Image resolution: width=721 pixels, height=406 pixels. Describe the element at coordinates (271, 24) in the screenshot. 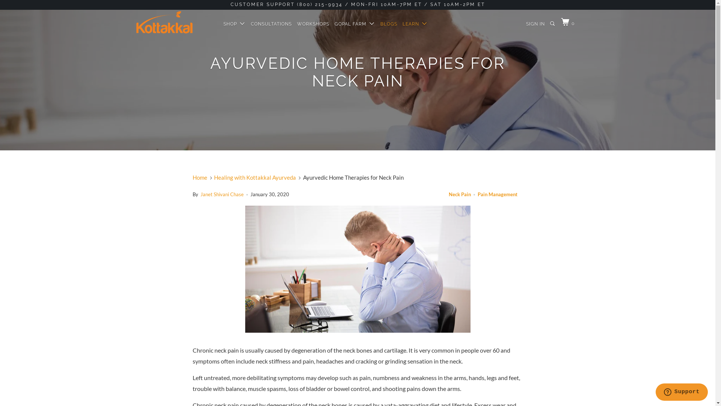

I see `CONSULTATIONS` at that location.